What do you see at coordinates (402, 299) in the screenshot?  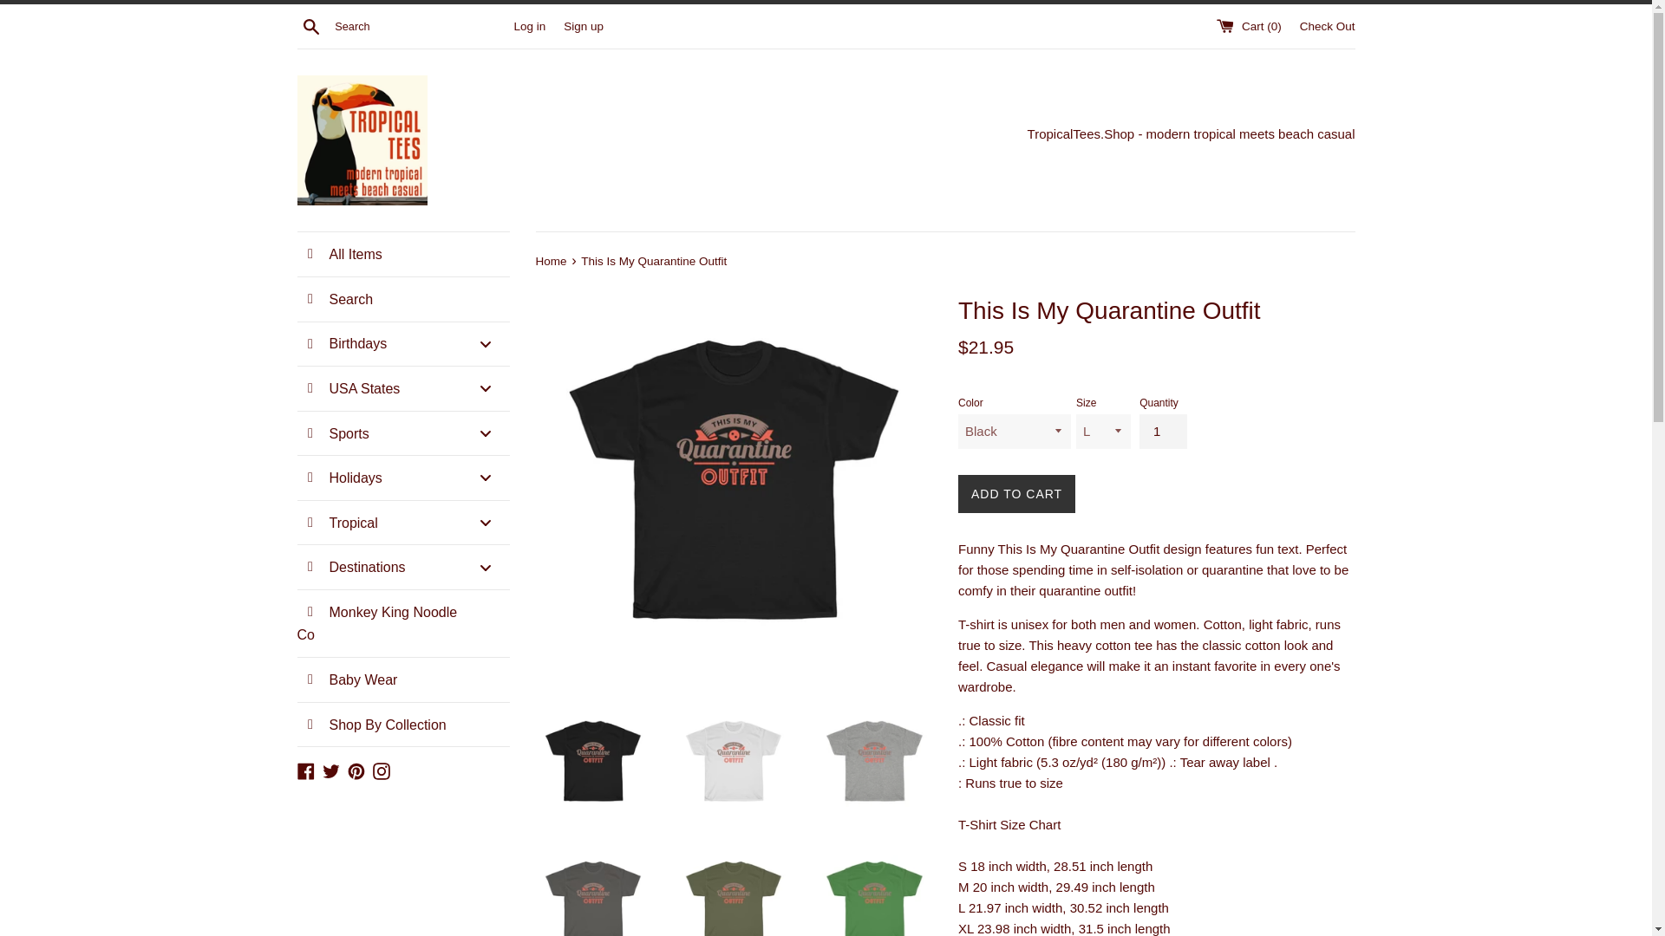 I see `Search` at bounding box center [402, 299].